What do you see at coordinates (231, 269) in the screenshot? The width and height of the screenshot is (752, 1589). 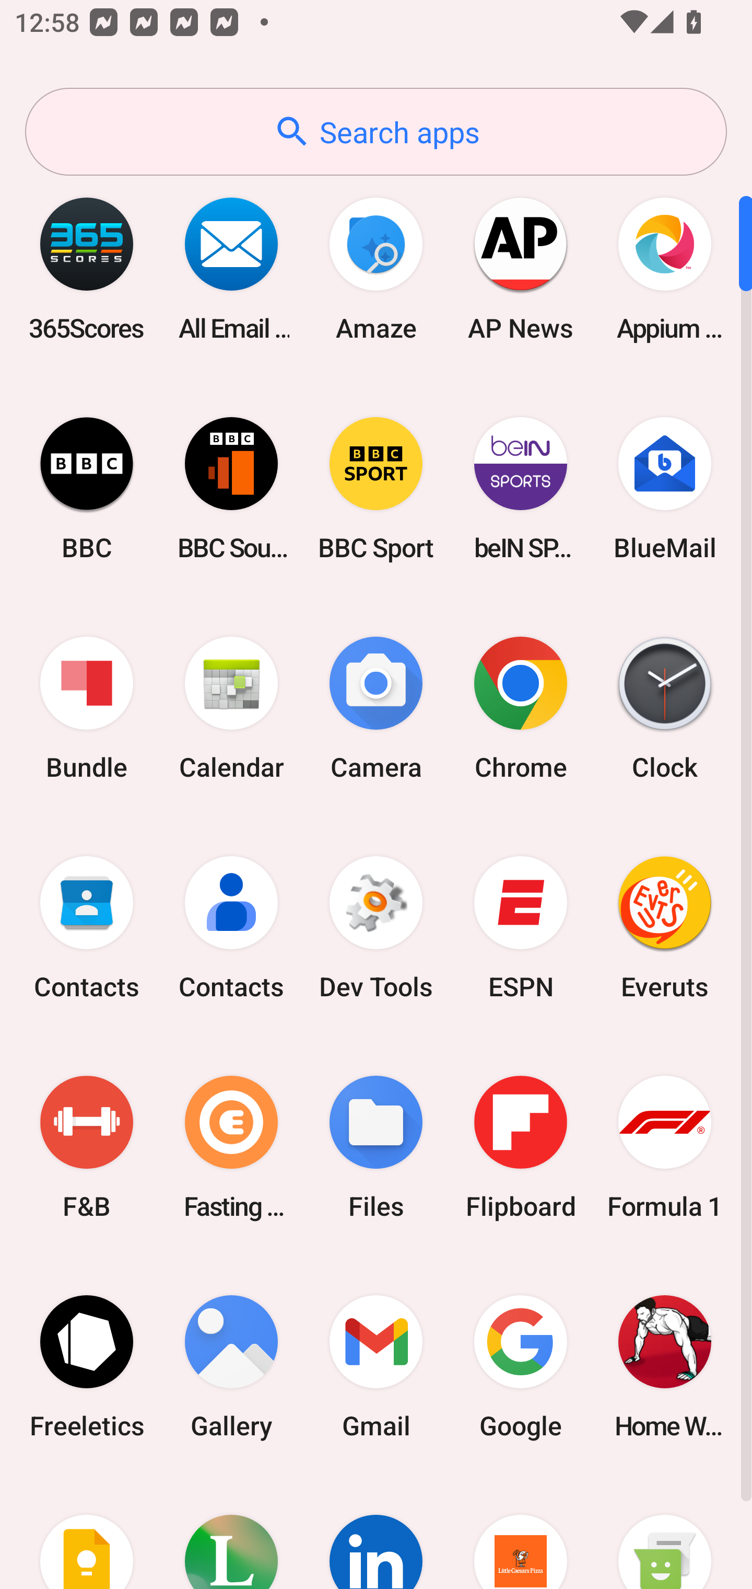 I see `All Email Connect` at bounding box center [231, 269].